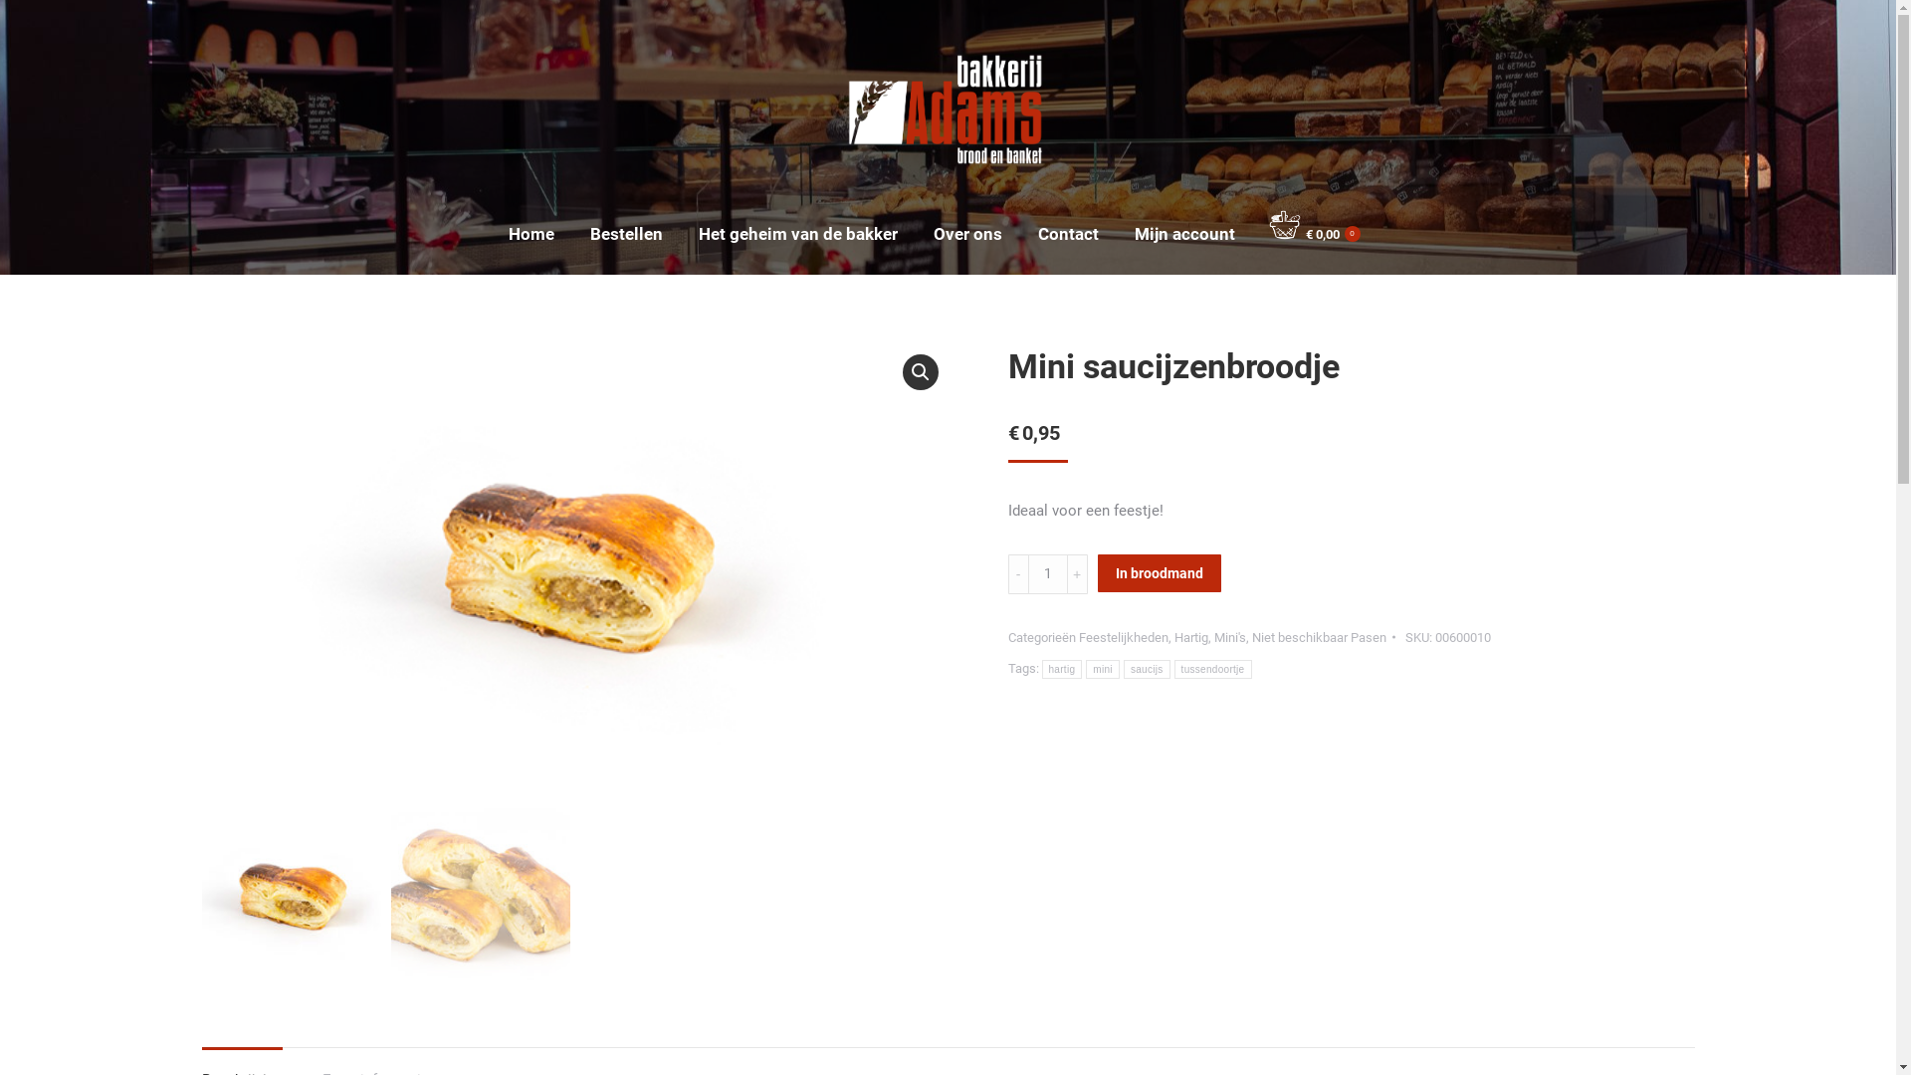  Describe the element at coordinates (1147, 669) in the screenshot. I see `saucijs` at that location.